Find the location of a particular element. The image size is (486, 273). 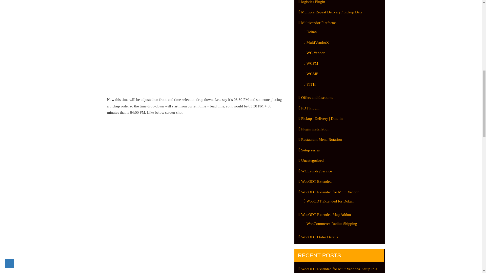

Adaption to WC vendor  is located at coordinates (314, 53).